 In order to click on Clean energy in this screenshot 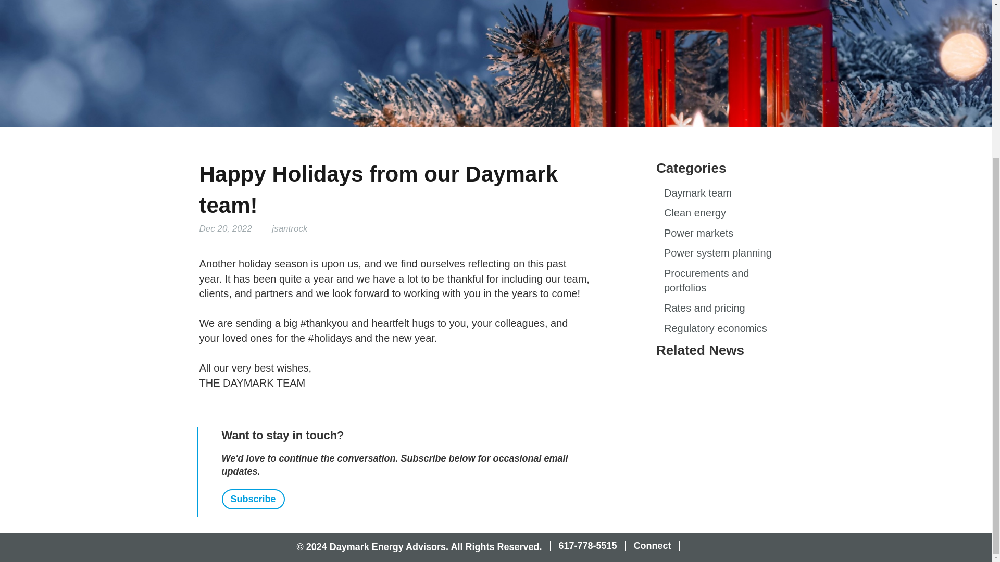, I will do `click(695, 213)`.